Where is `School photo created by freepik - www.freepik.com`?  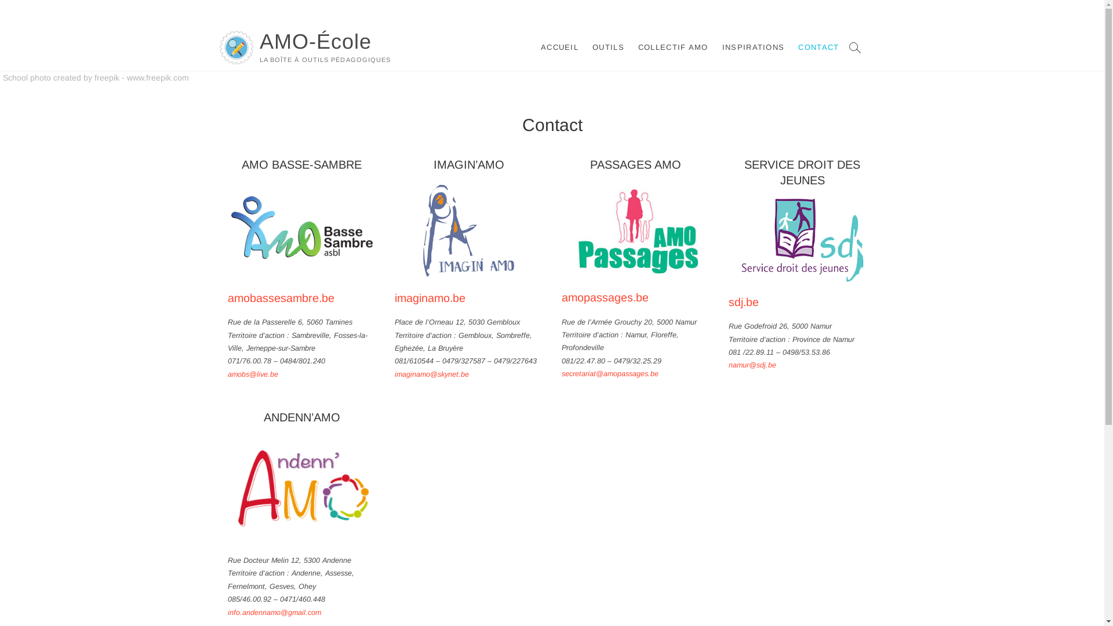 School photo created by freepik - www.freepik.com is located at coordinates (96, 78).